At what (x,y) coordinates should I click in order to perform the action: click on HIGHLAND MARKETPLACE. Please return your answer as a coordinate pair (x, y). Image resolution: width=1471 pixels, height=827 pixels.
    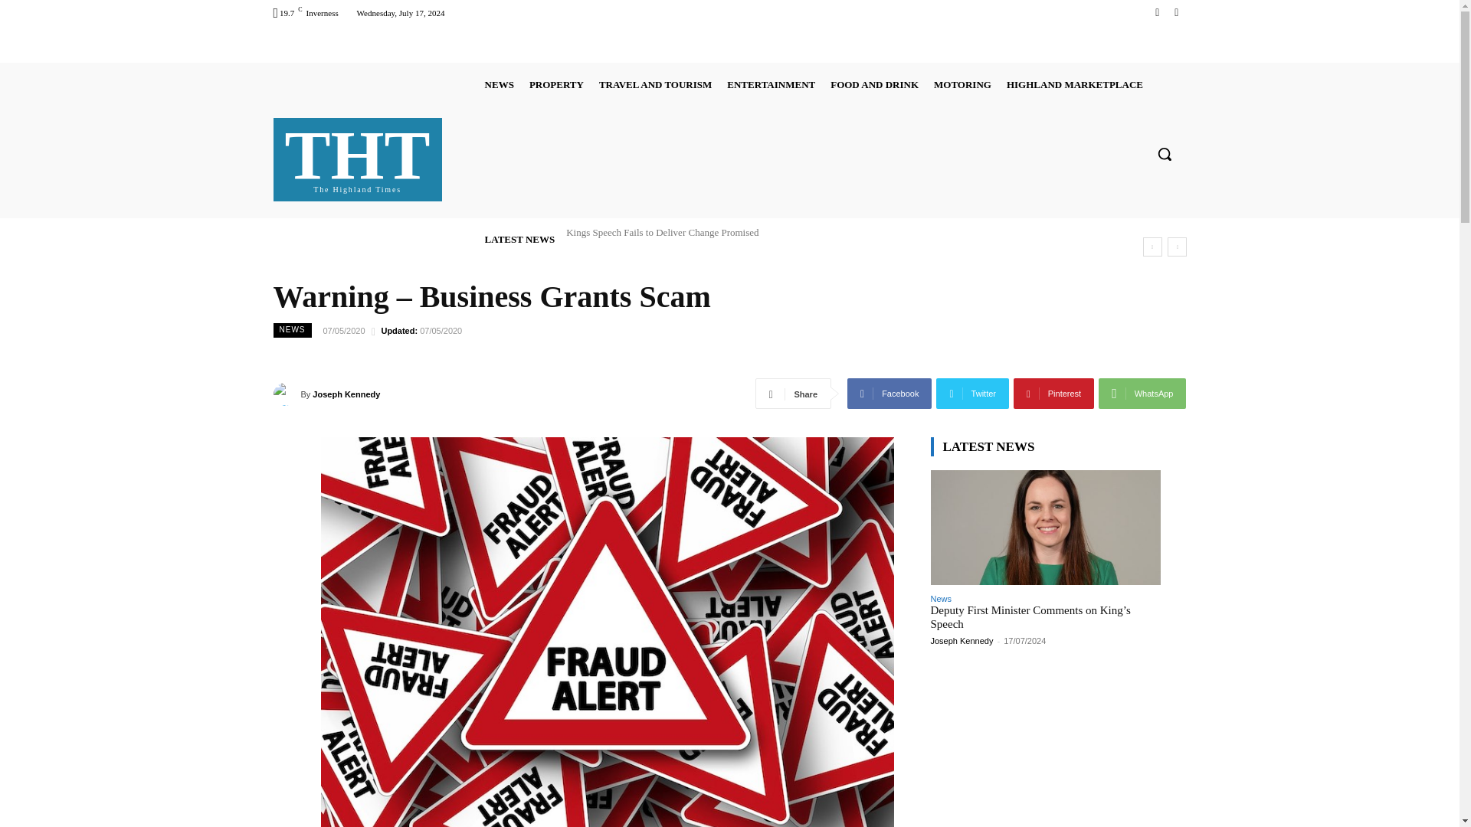
    Looking at the image, I should click on (1074, 84).